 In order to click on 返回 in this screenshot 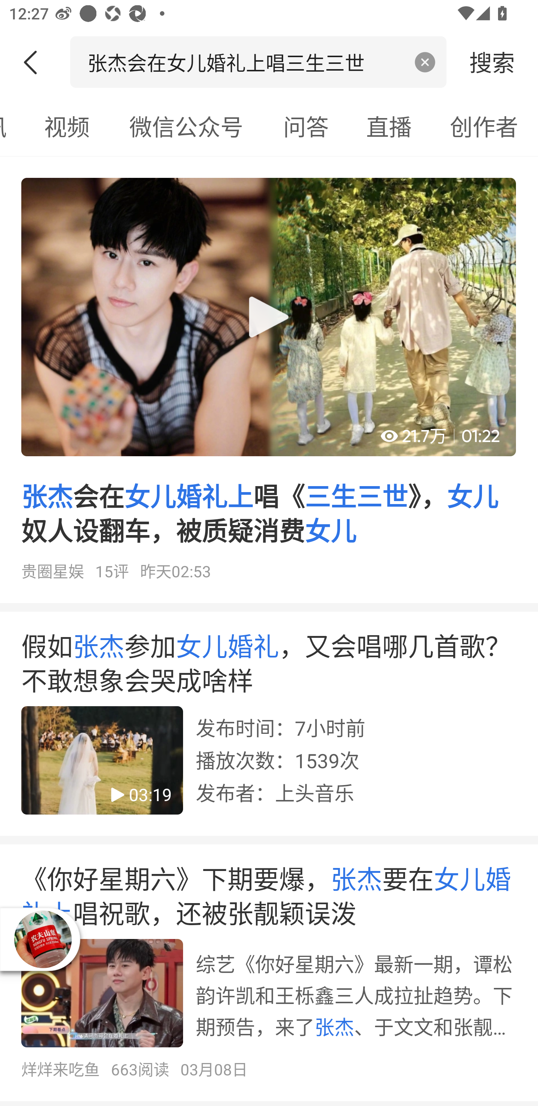, I will do `click(35, 62)`.